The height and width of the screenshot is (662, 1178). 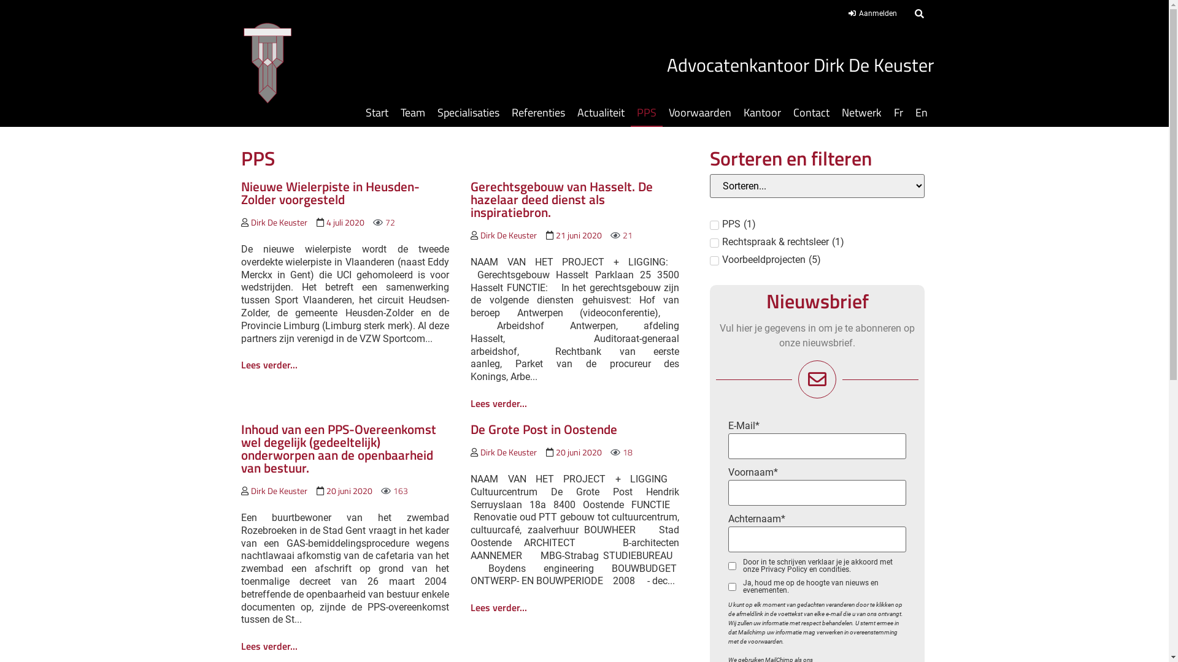 I want to click on Fr, so click(x=898, y=113).